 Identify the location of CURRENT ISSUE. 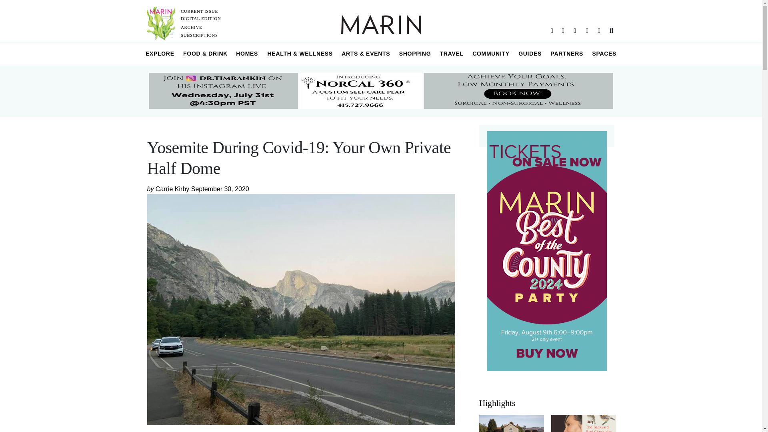
(199, 11).